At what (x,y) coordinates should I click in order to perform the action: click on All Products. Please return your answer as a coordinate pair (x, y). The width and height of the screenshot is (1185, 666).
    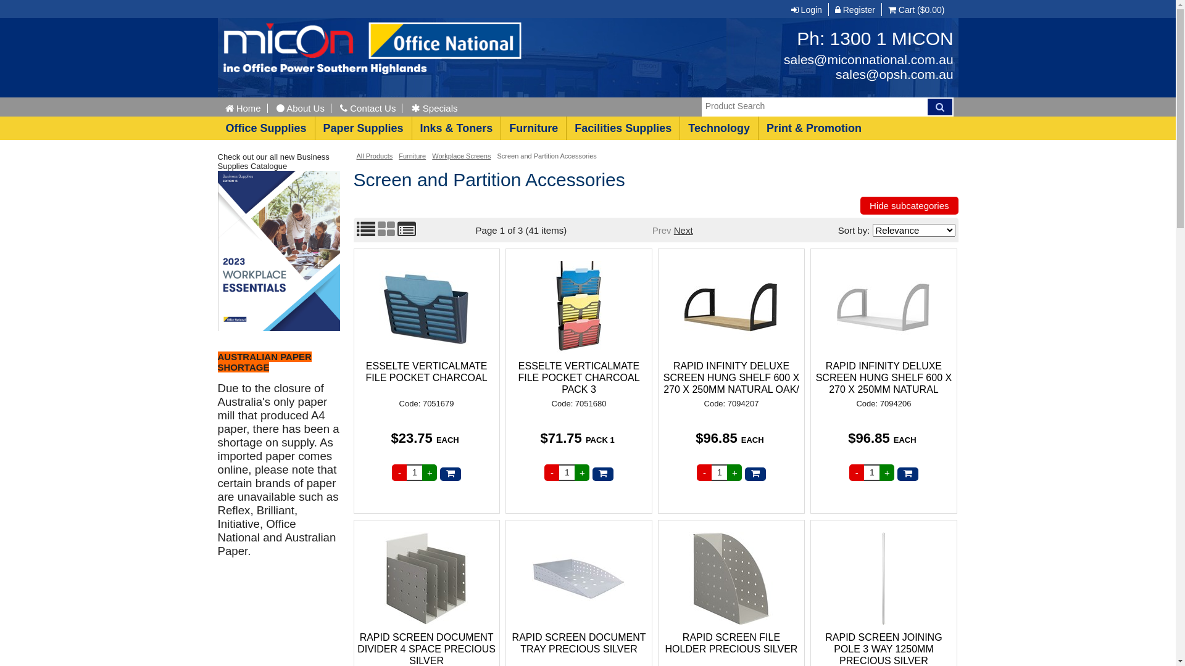
    Looking at the image, I should click on (375, 156).